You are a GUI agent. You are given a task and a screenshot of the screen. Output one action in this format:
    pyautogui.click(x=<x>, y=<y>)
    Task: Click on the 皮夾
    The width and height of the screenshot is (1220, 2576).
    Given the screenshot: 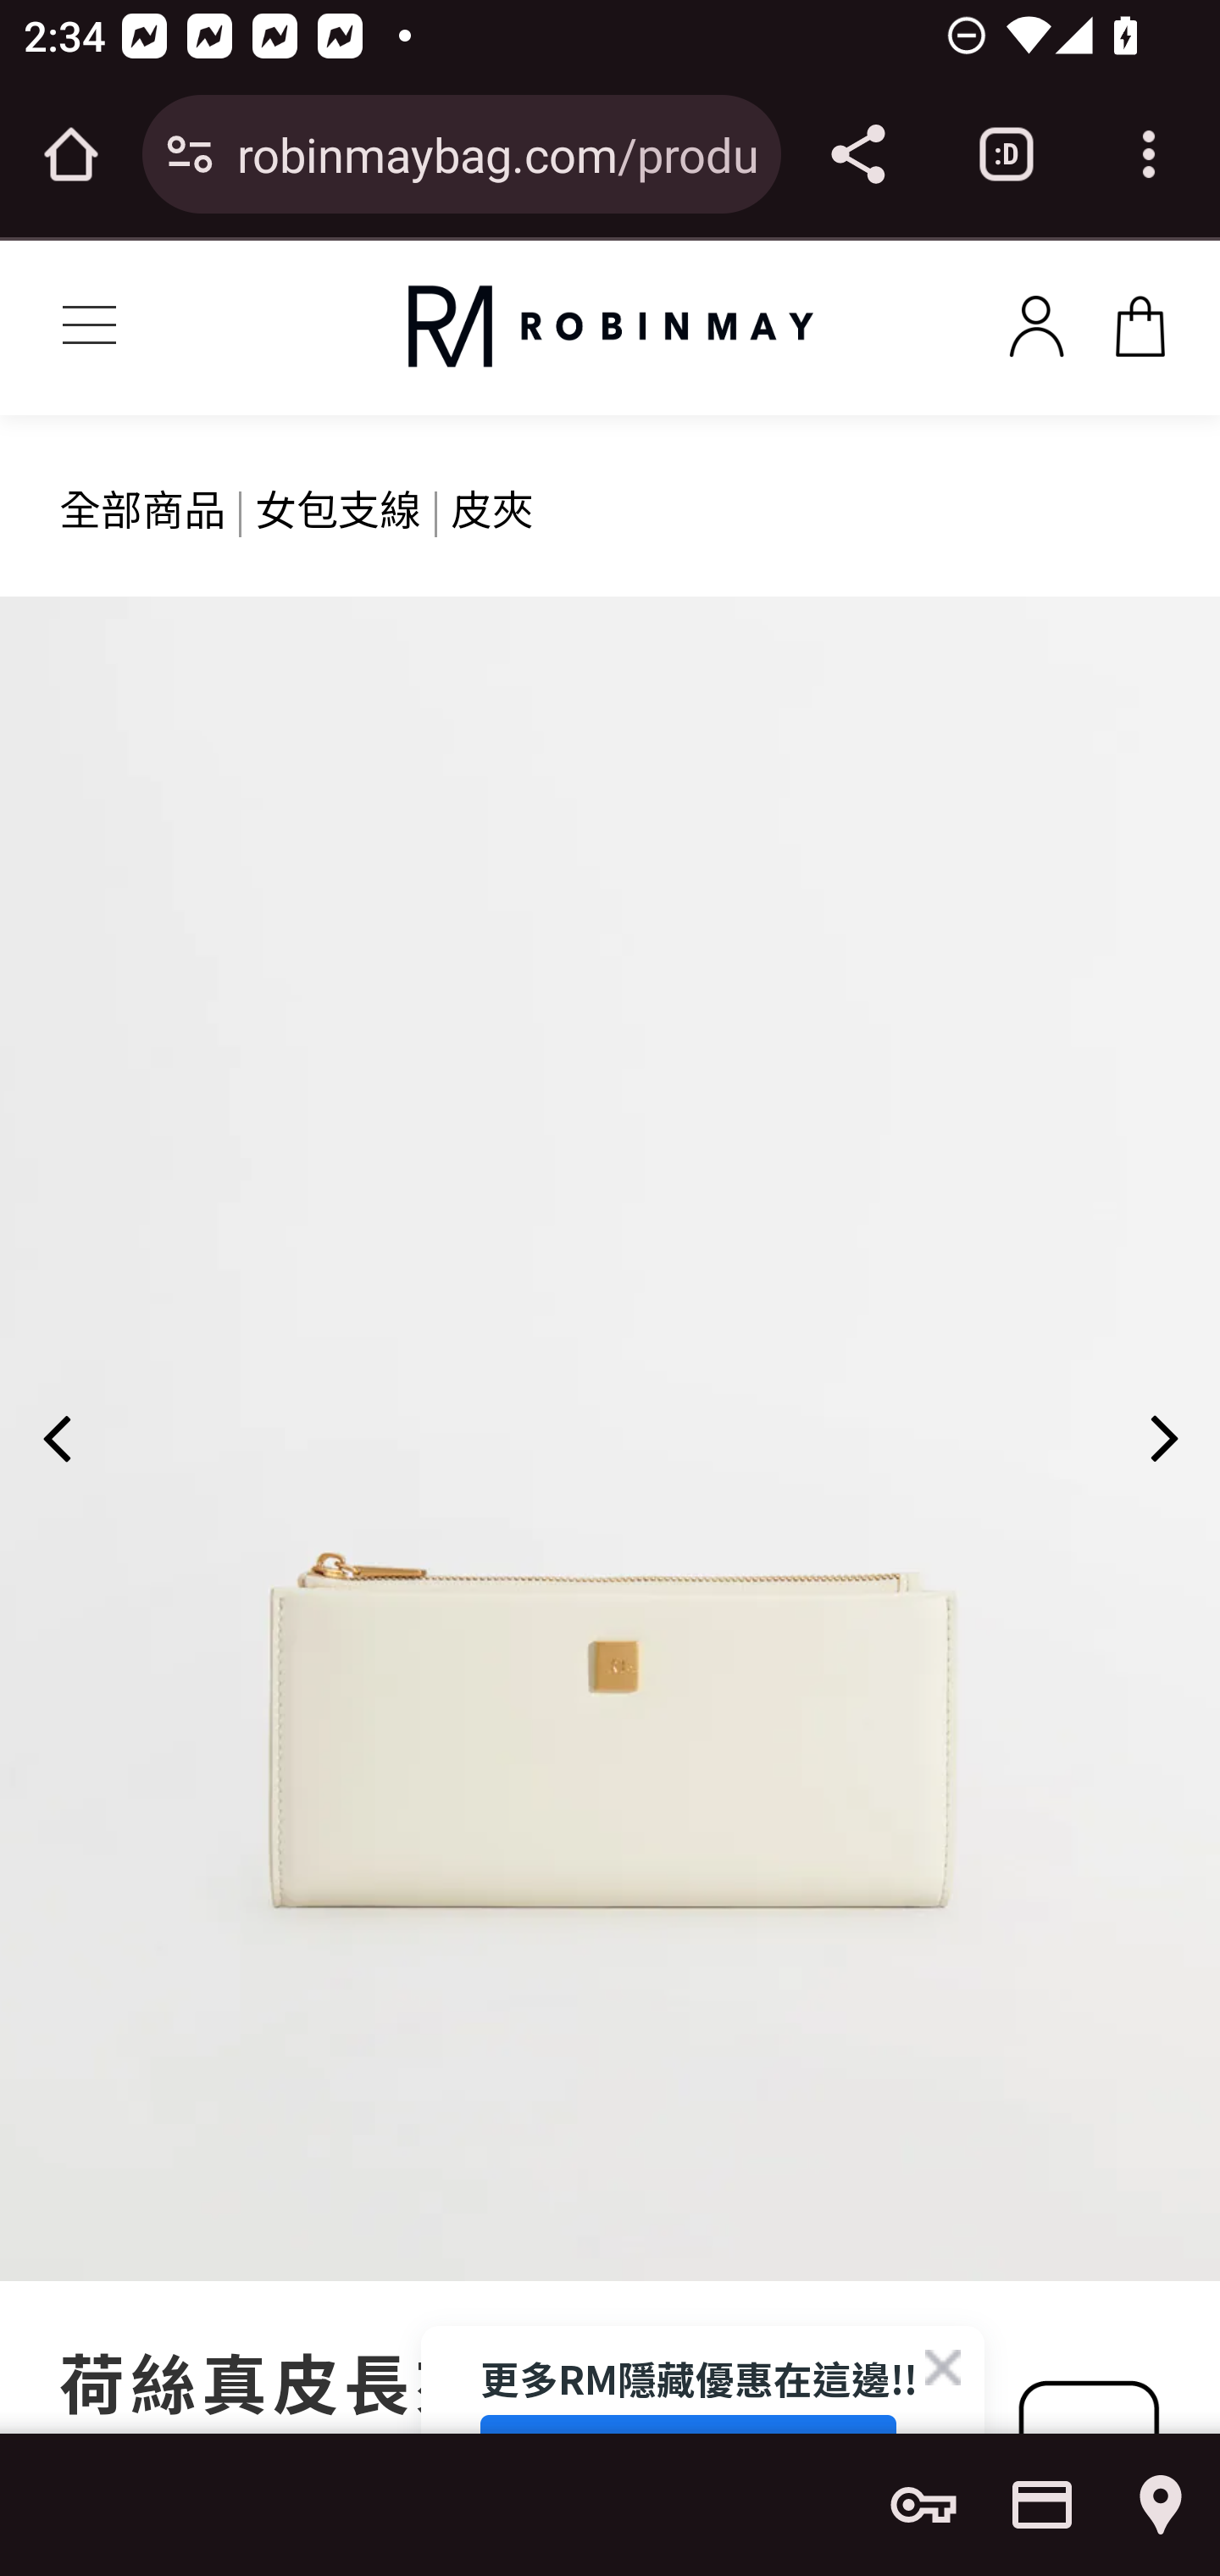 What is the action you would take?
    pyautogui.click(x=493, y=507)
    